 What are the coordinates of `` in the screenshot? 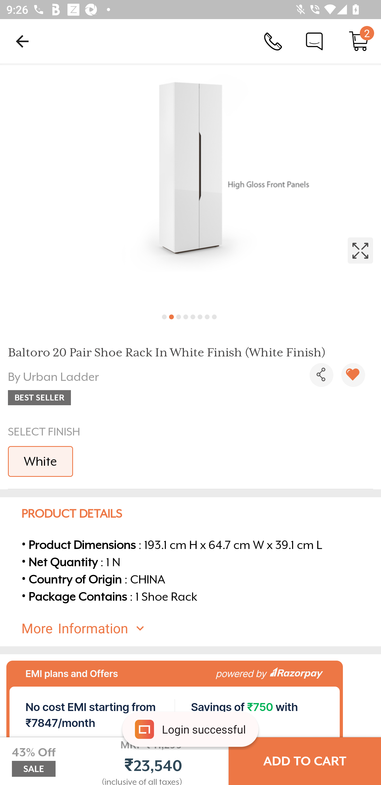 It's located at (353, 375).